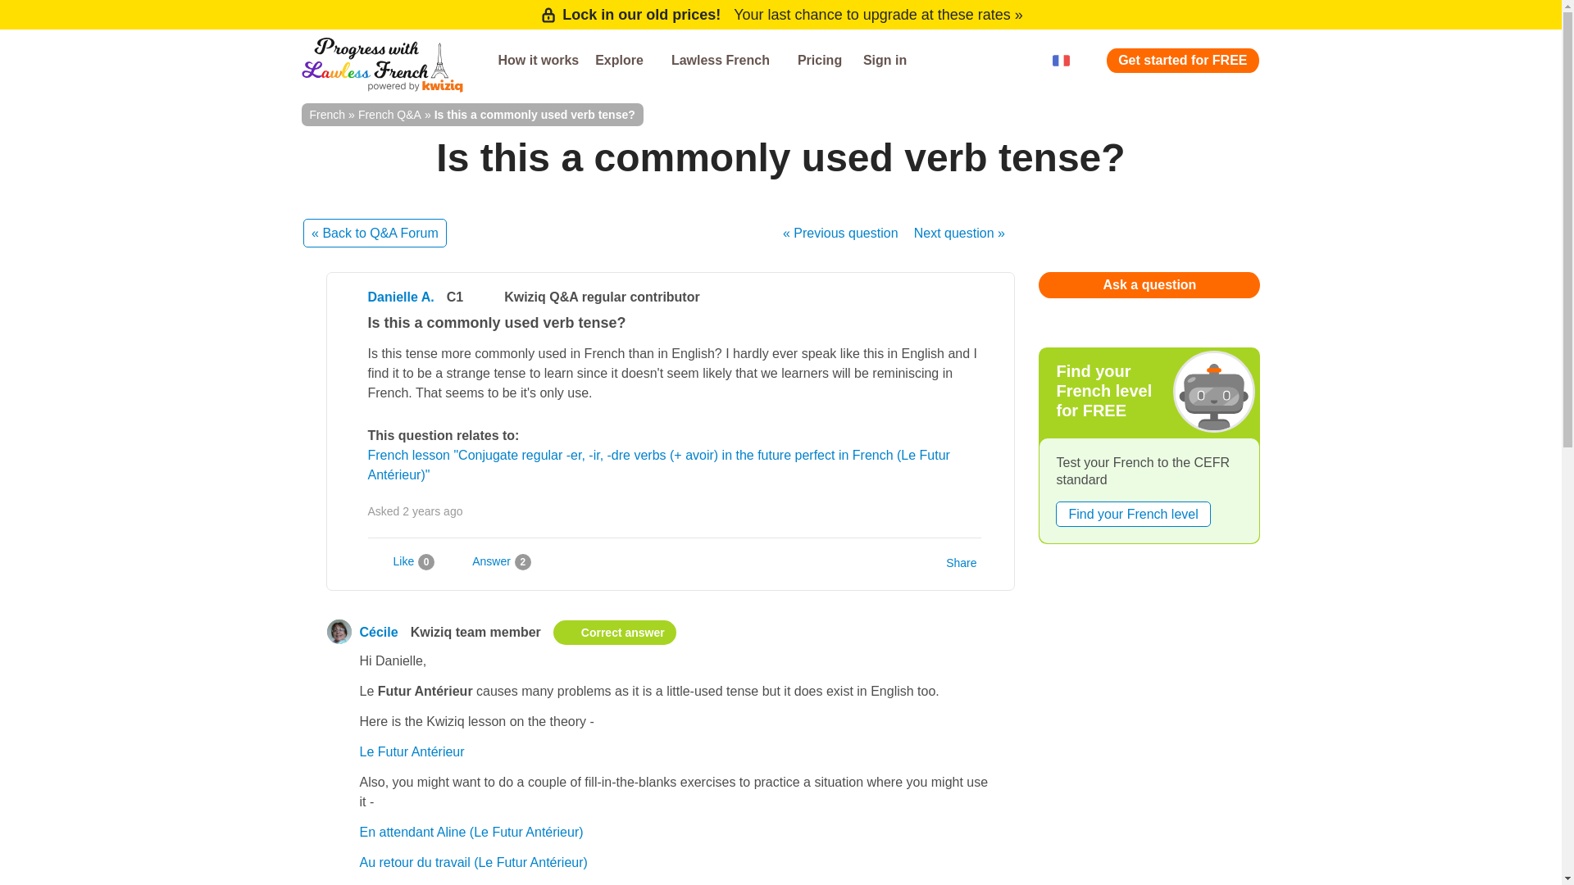  Describe the element at coordinates (726, 61) in the screenshot. I see `Lawless French` at that location.